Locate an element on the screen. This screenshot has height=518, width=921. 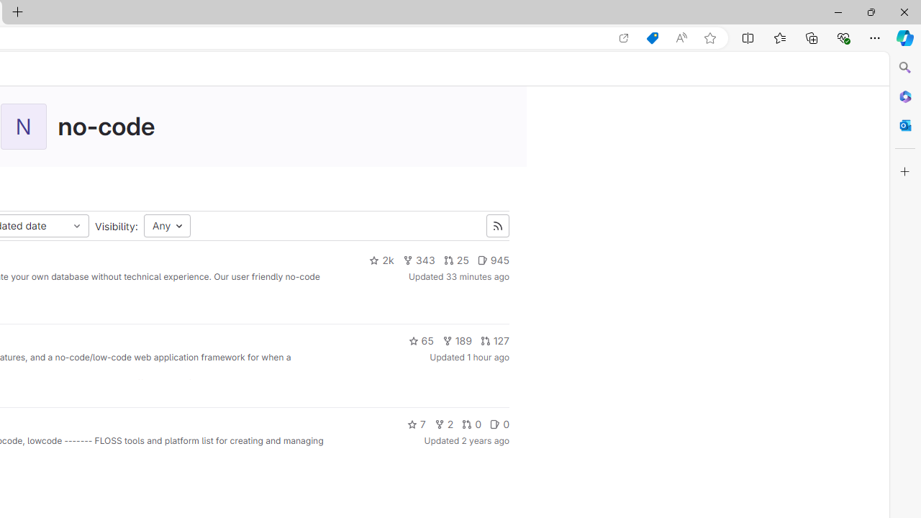
Open in app is located at coordinates (624, 38).